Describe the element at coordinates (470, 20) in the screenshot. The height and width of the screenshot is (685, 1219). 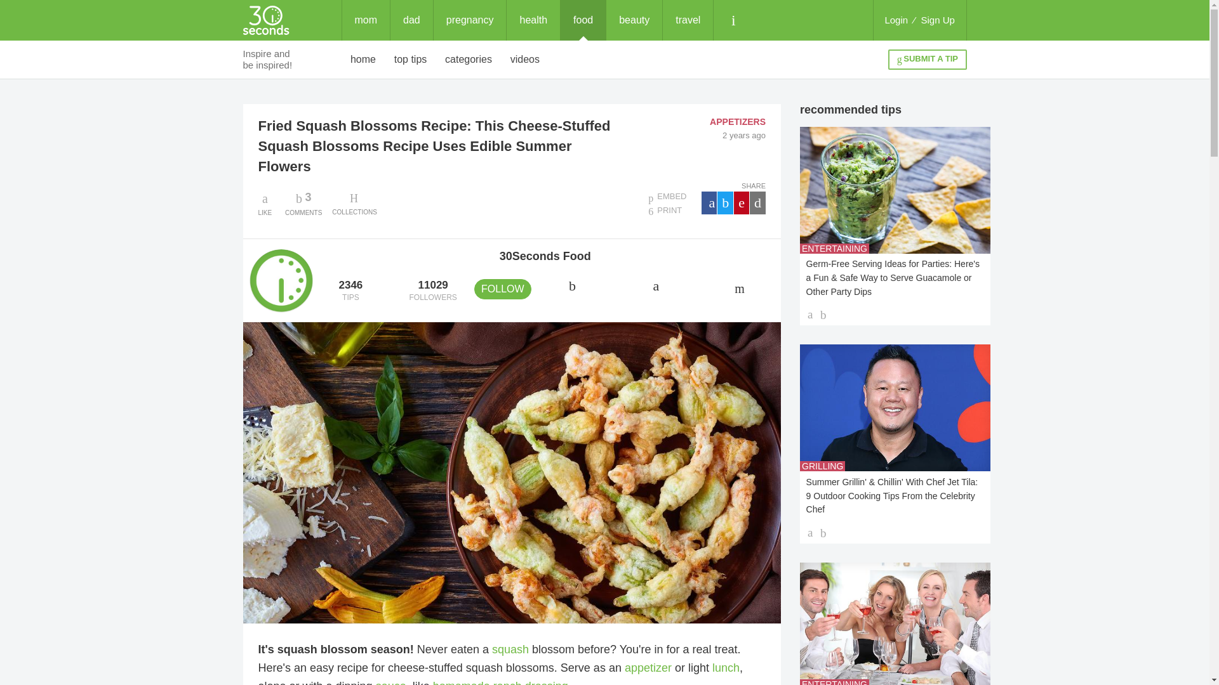
I see `pregnancy` at that location.